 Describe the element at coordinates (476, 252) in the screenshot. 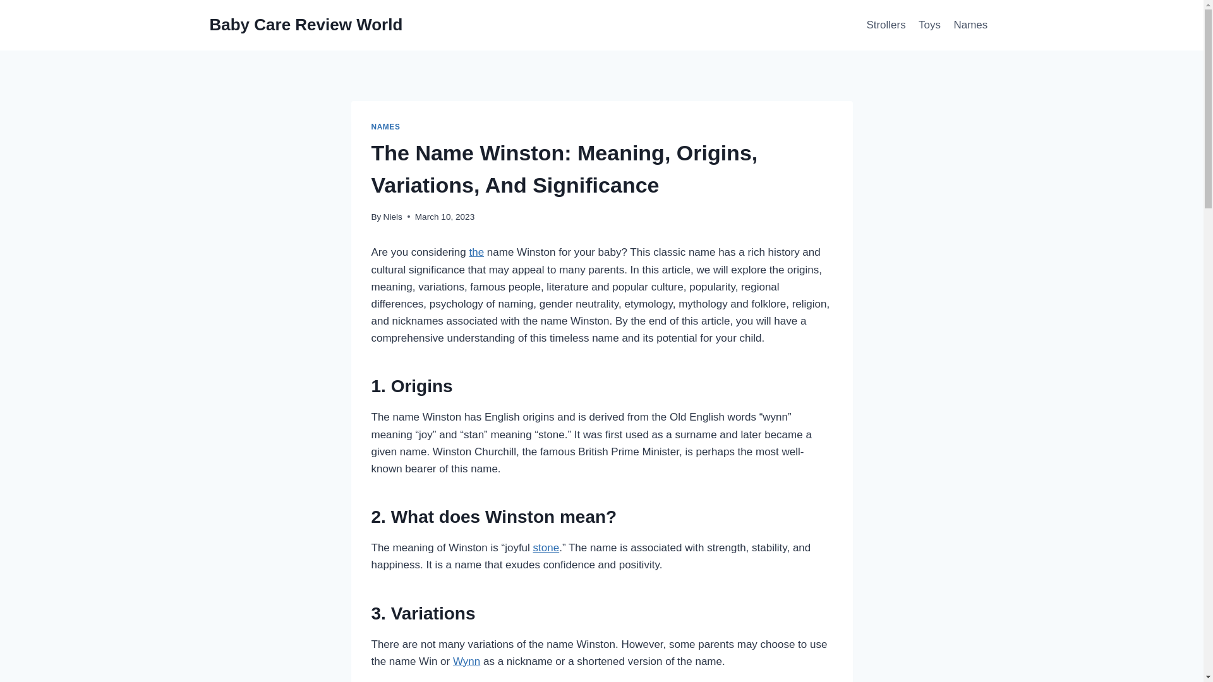

I see `the` at that location.